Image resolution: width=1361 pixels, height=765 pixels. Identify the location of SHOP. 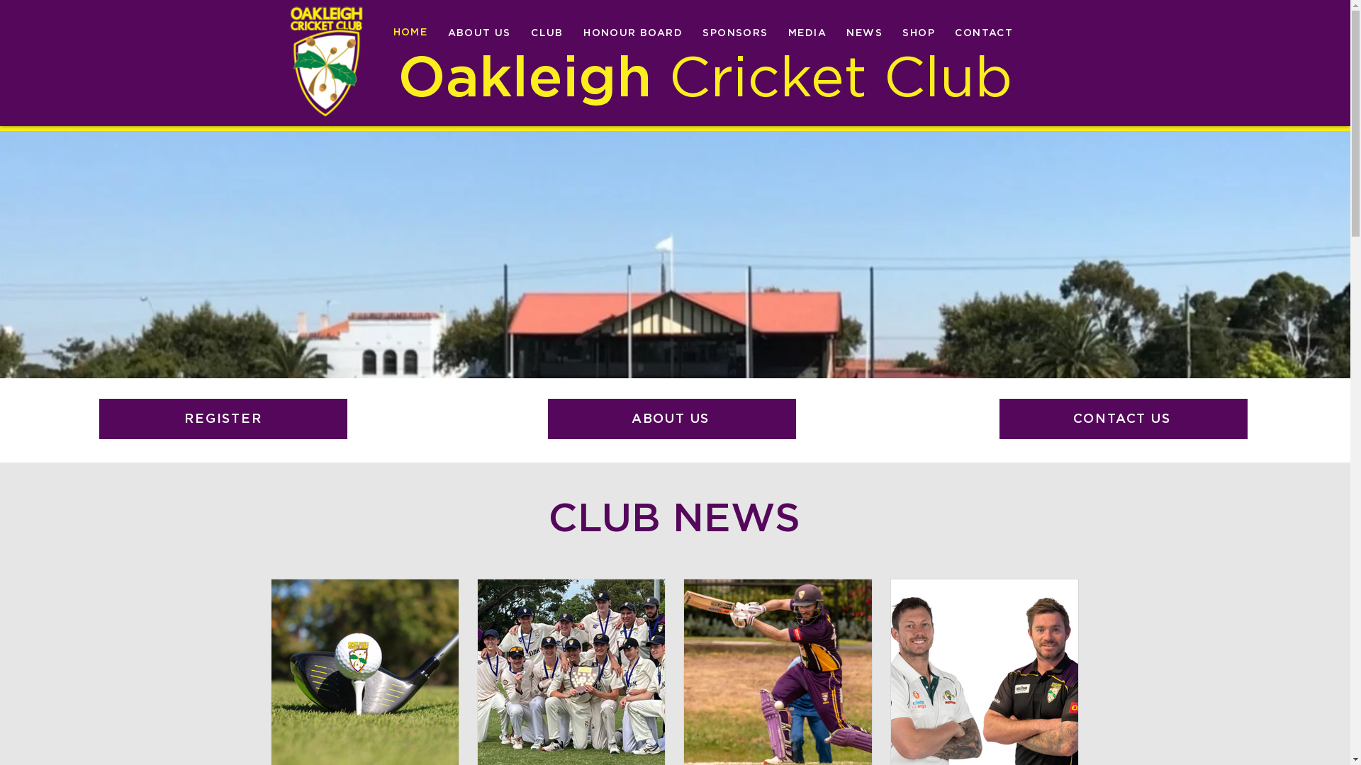
(919, 33).